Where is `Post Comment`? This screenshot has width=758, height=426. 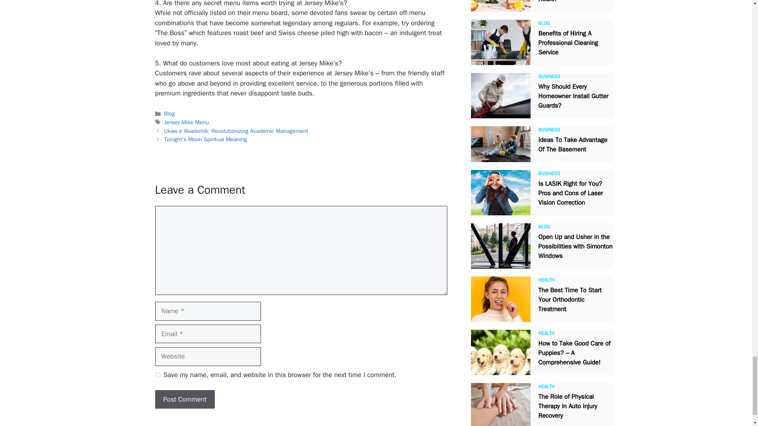
Post Comment is located at coordinates (184, 399).